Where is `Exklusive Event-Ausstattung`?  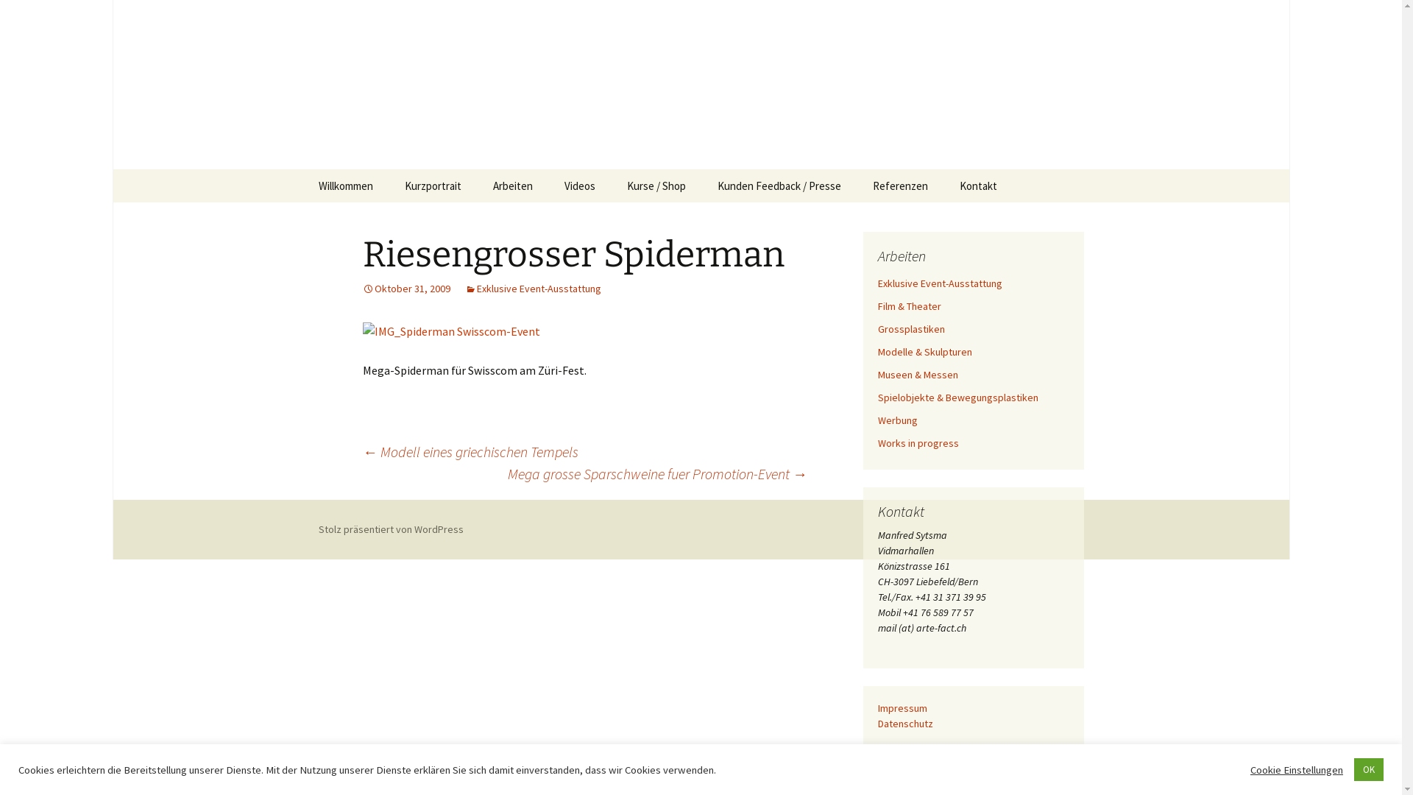 Exklusive Event-Ausstattung is located at coordinates (533, 289).